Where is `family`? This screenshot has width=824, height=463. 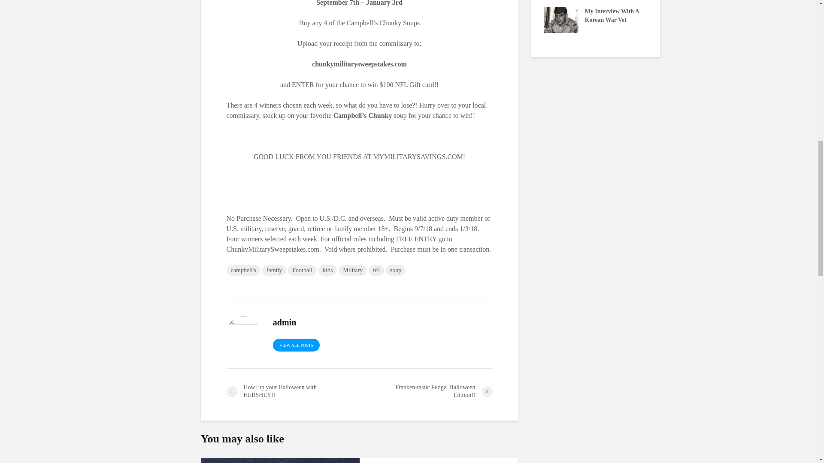
family is located at coordinates (274, 270).